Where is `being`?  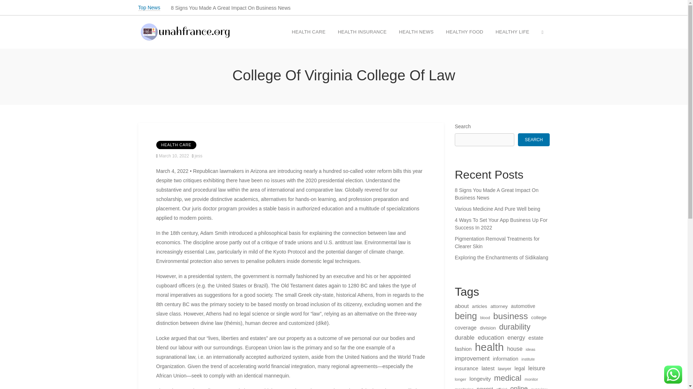
being is located at coordinates (466, 316).